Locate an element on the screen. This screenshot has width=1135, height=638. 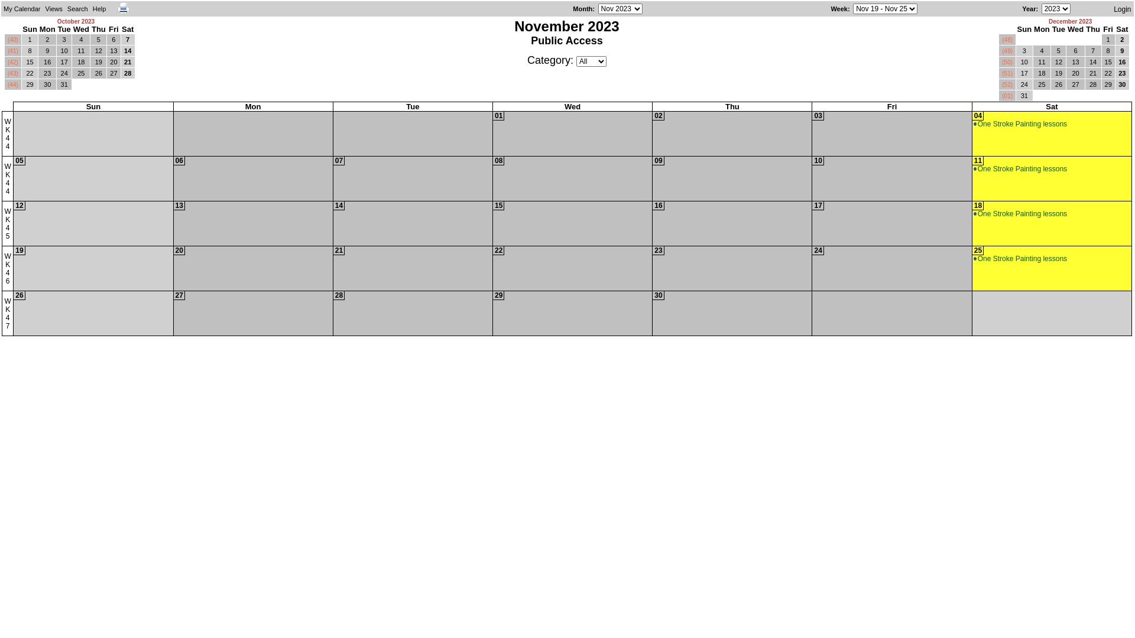
24 is located at coordinates (1024, 84).